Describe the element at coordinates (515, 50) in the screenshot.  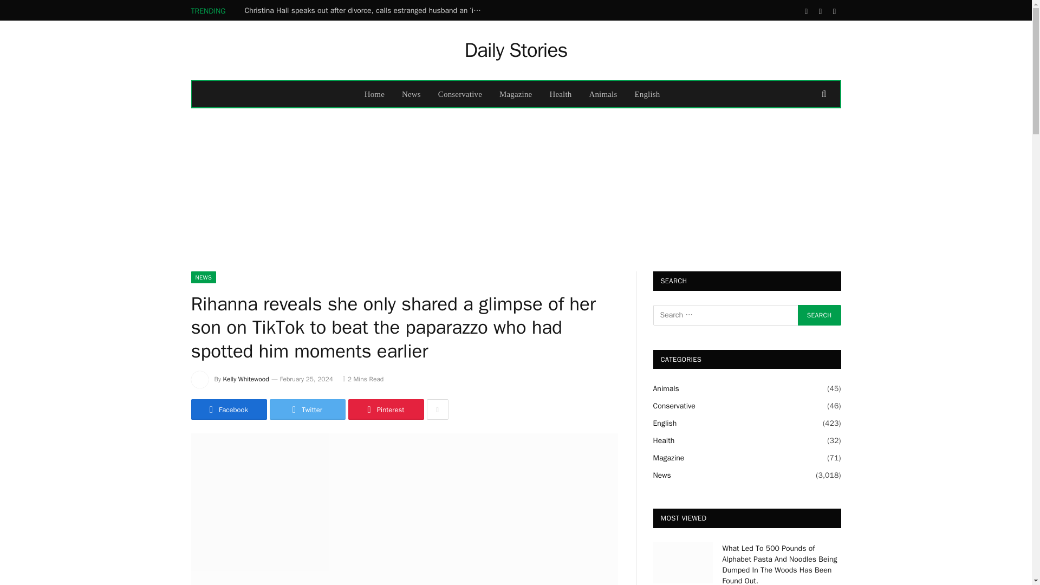
I see `Daily Stories` at that location.